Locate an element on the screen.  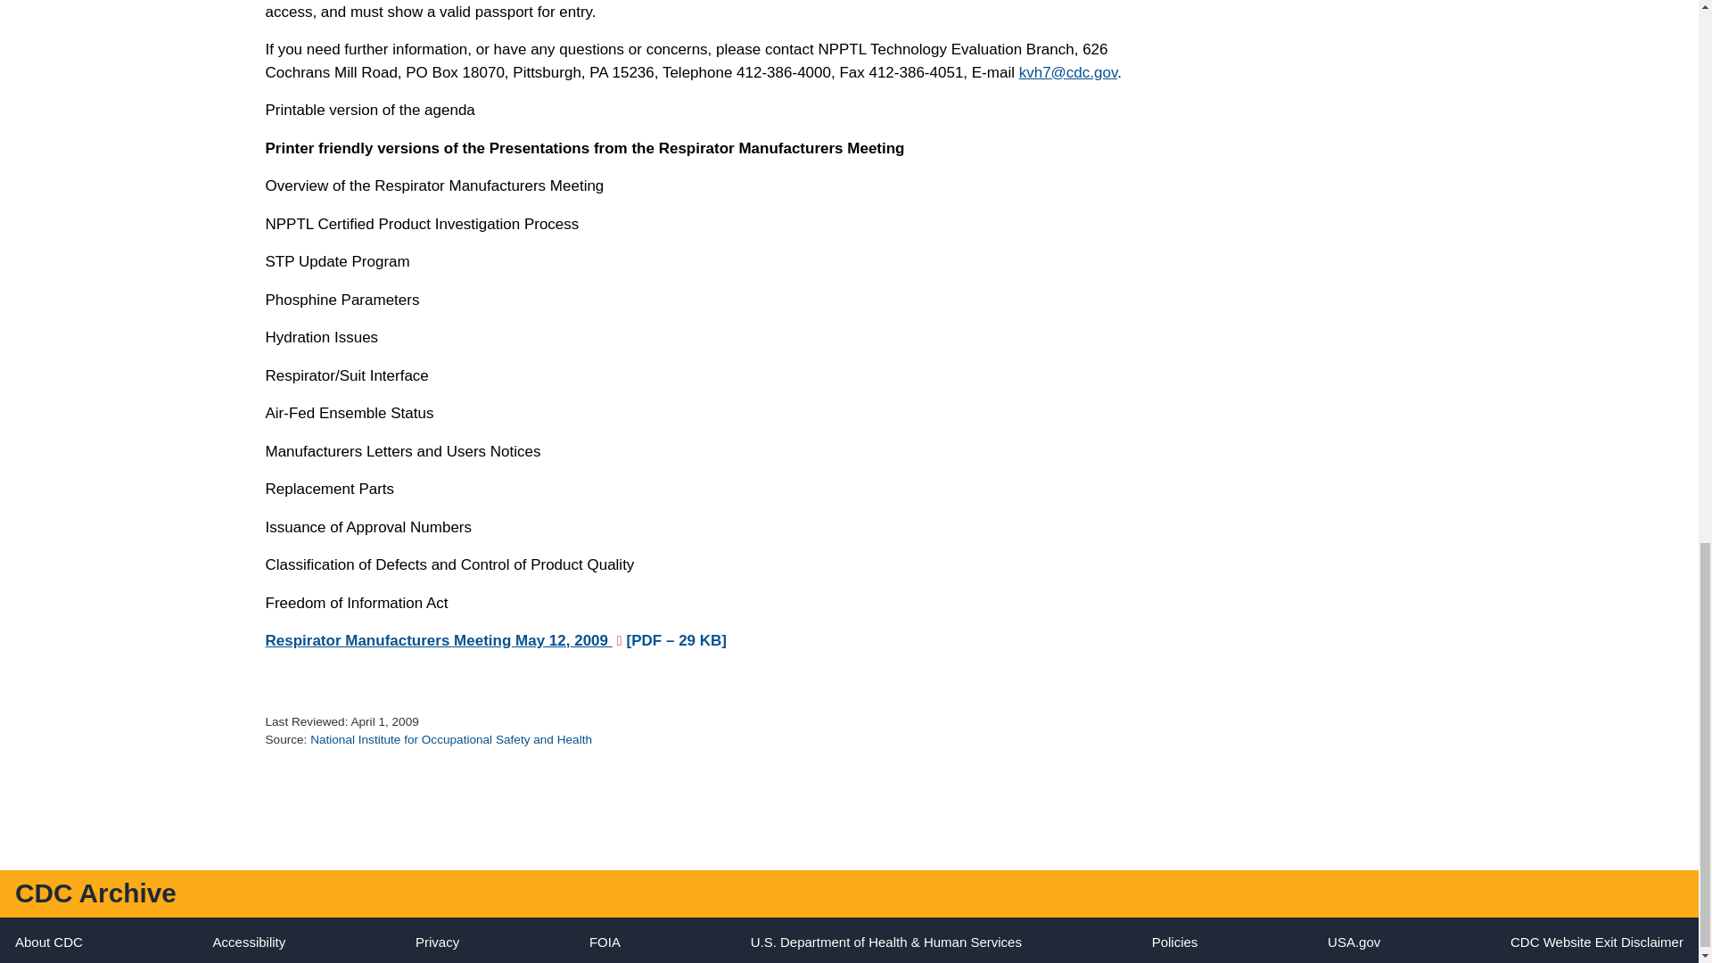
CDC Accessibility is located at coordinates (249, 942).